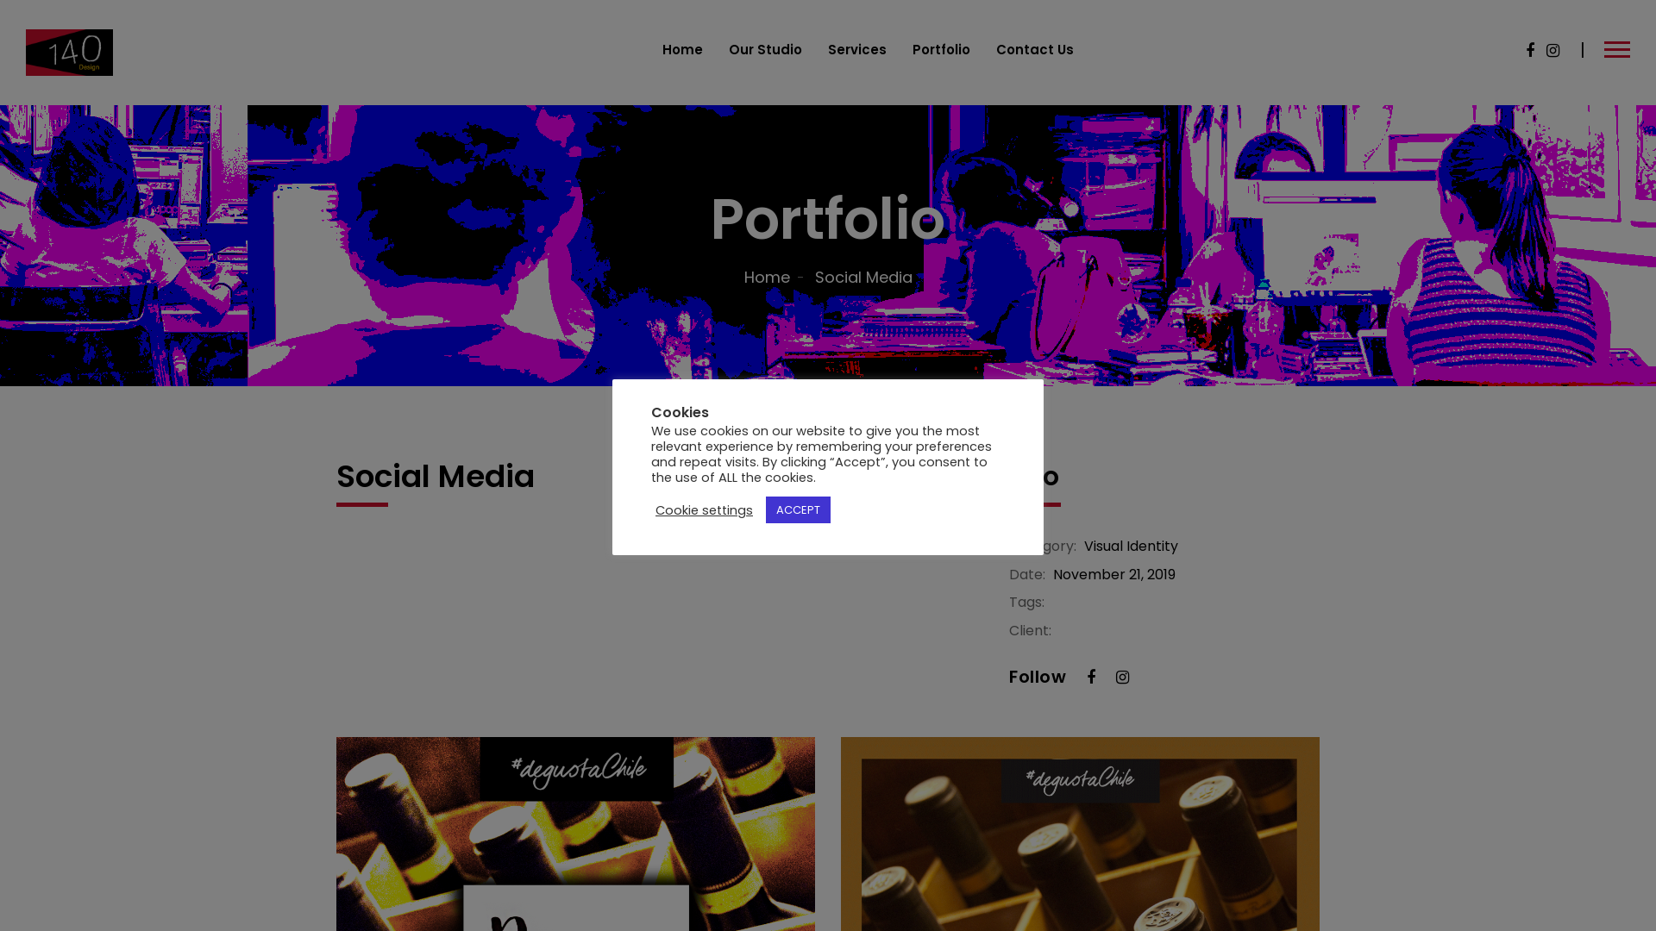 The height and width of the screenshot is (931, 1656). I want to click on Home, so click(775, 278).